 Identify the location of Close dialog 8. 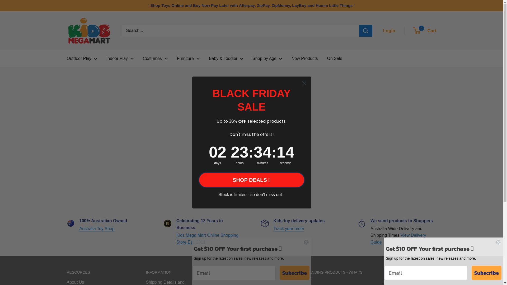
(304, 83).